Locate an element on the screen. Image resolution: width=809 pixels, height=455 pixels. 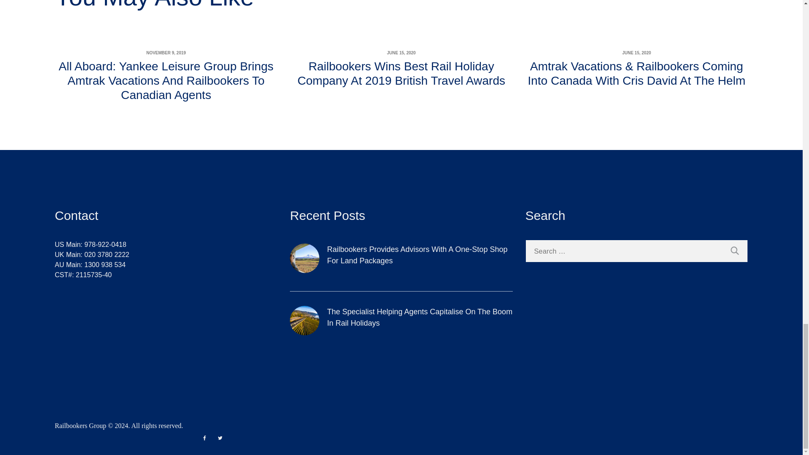
Search is located at coordinates (734, 251).